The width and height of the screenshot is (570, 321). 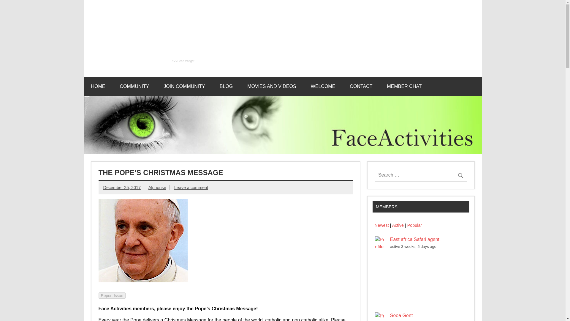 I want to click on Leave a comment, so click(x=191, y=188).